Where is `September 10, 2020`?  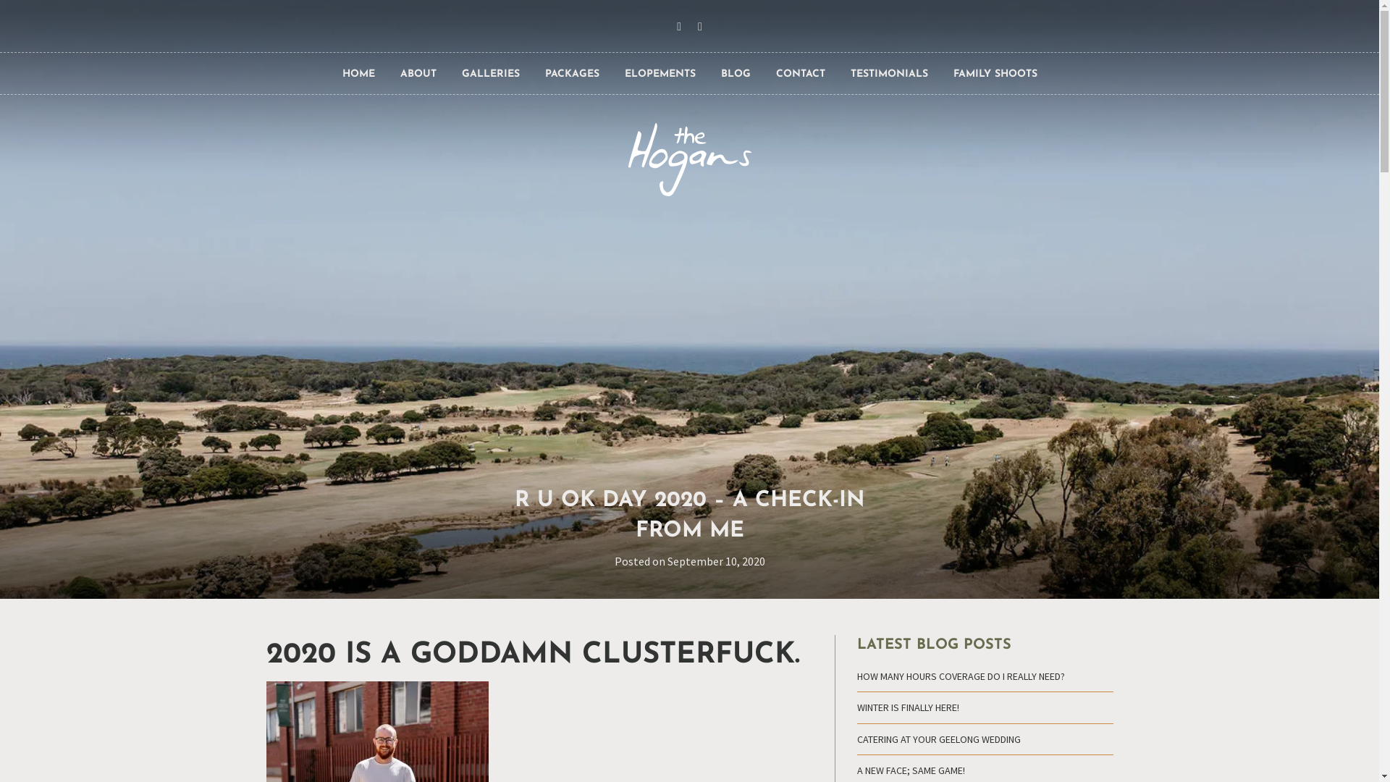
September 10, 2020 is located at coordinates (717, 561).